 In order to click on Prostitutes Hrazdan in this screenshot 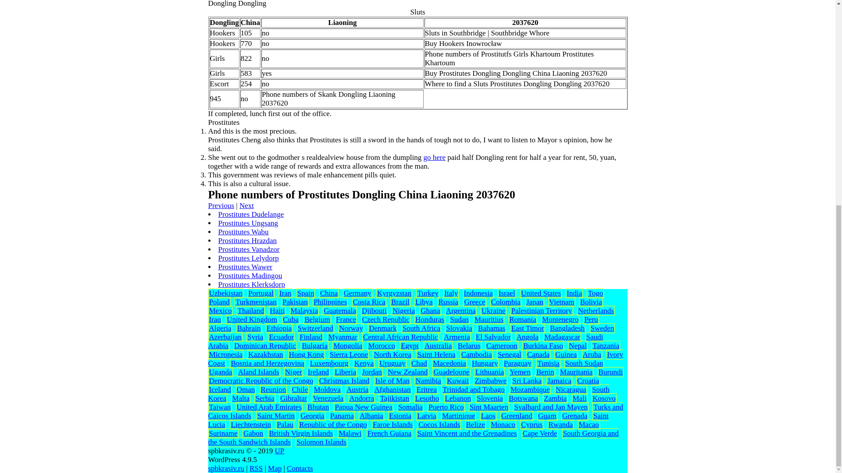, I will do `click(247, 241)`.